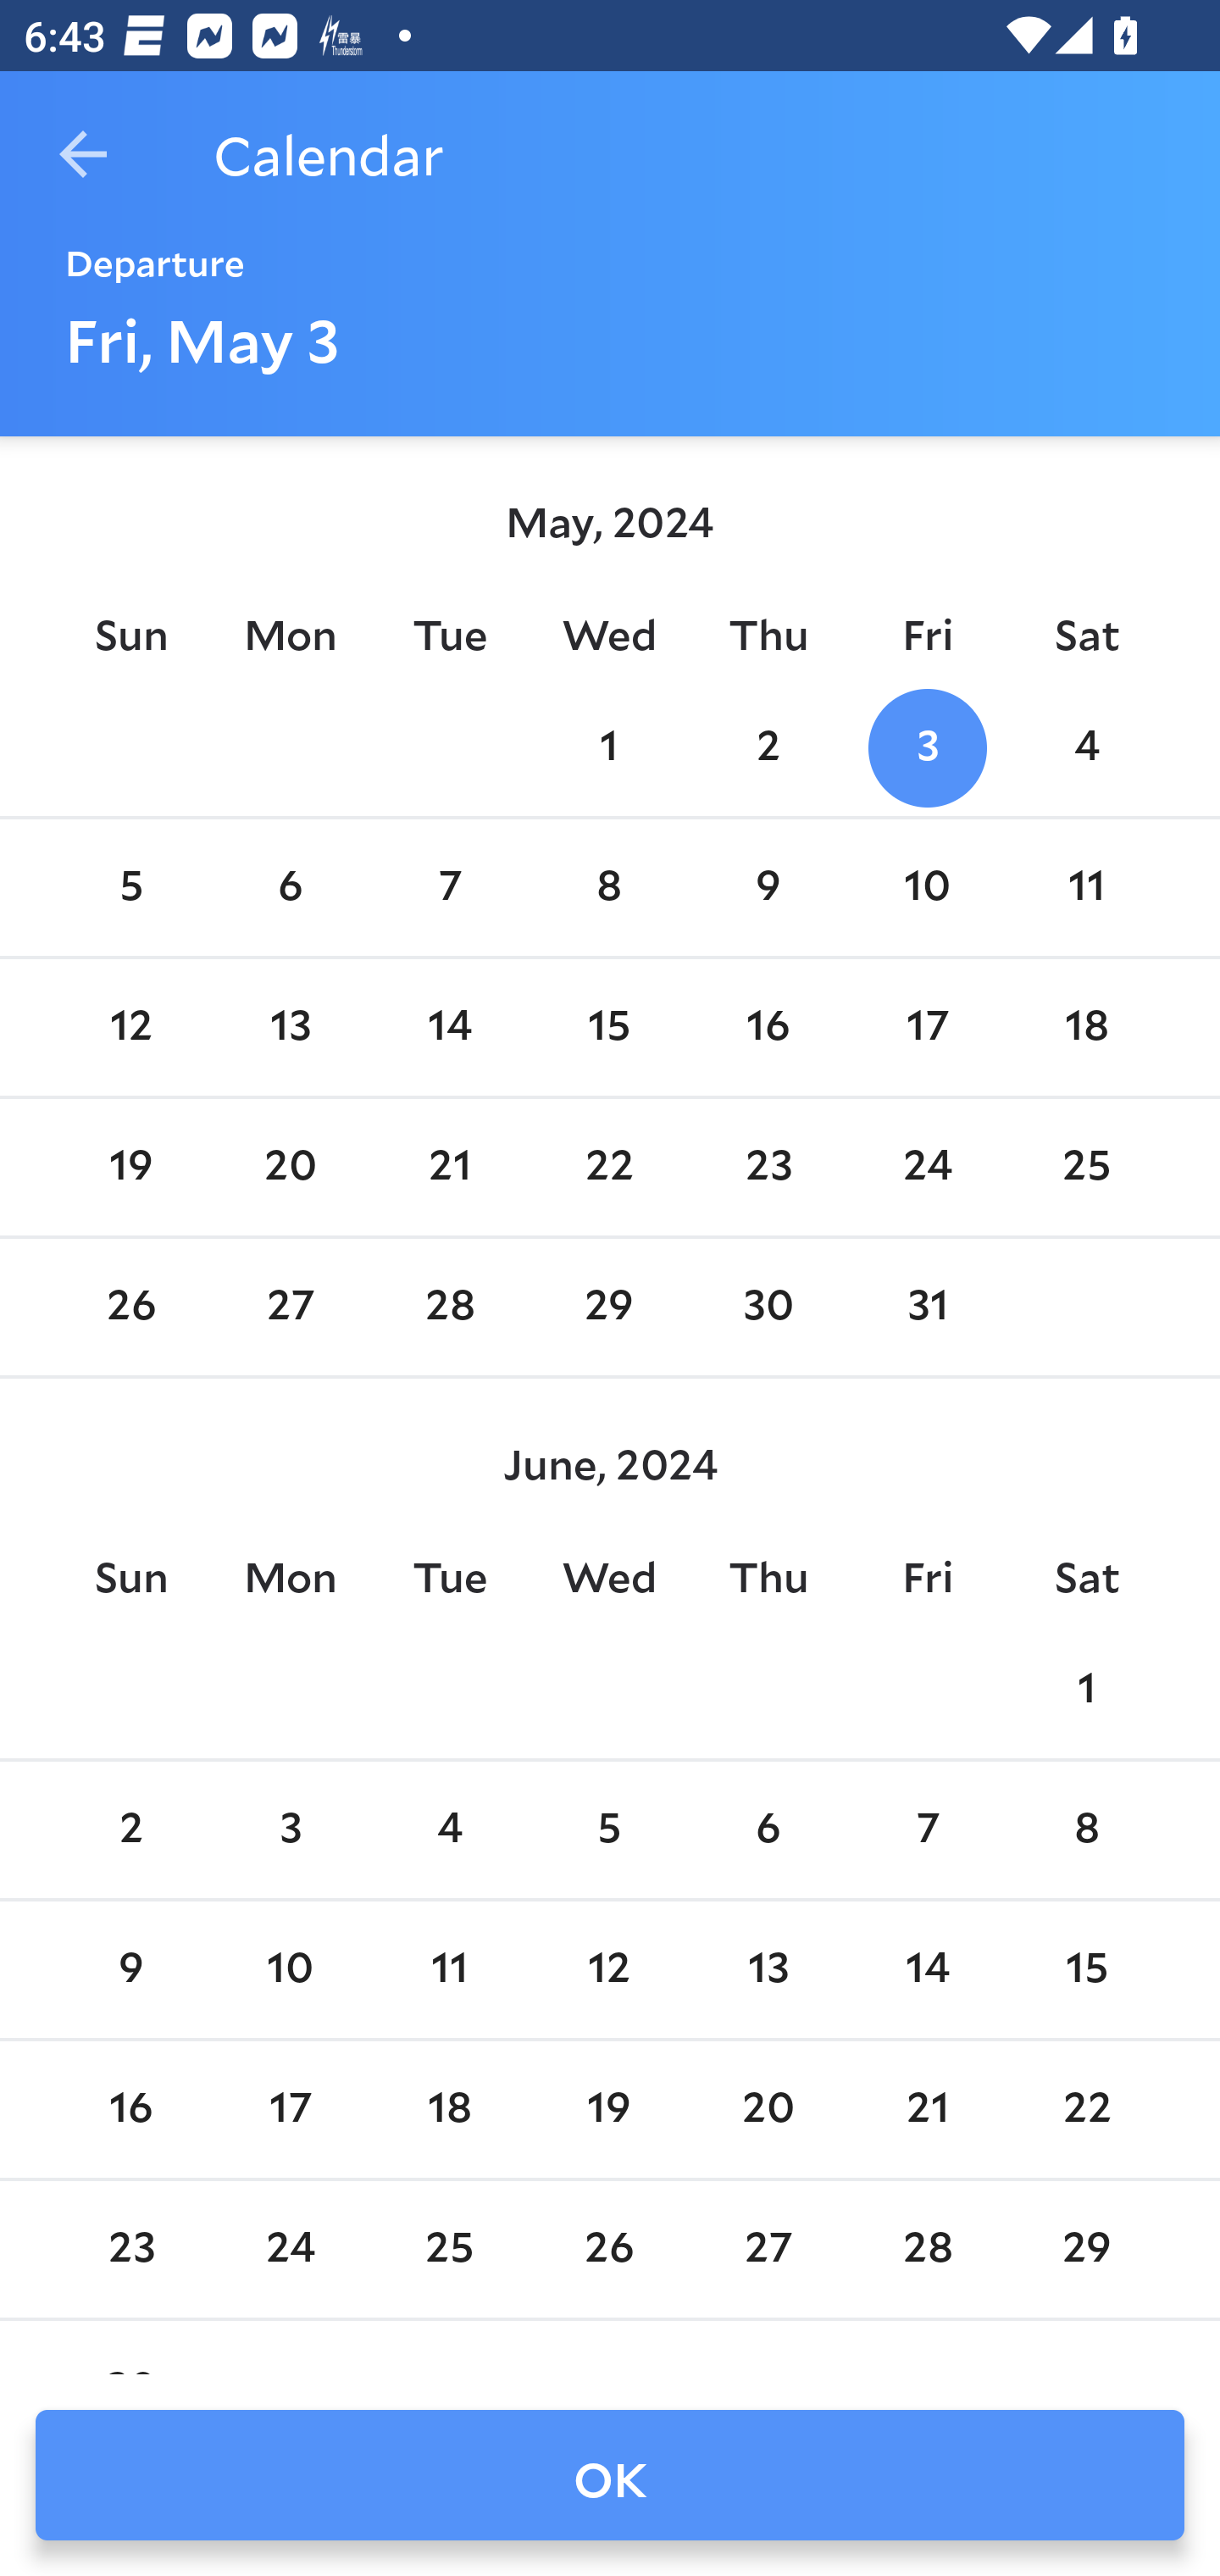 The width and height of the screenshot is (1220, 2576). What do you see at coordinates (609, 747) in the screenshot?
I see `1` at bounding box center [609, 747].